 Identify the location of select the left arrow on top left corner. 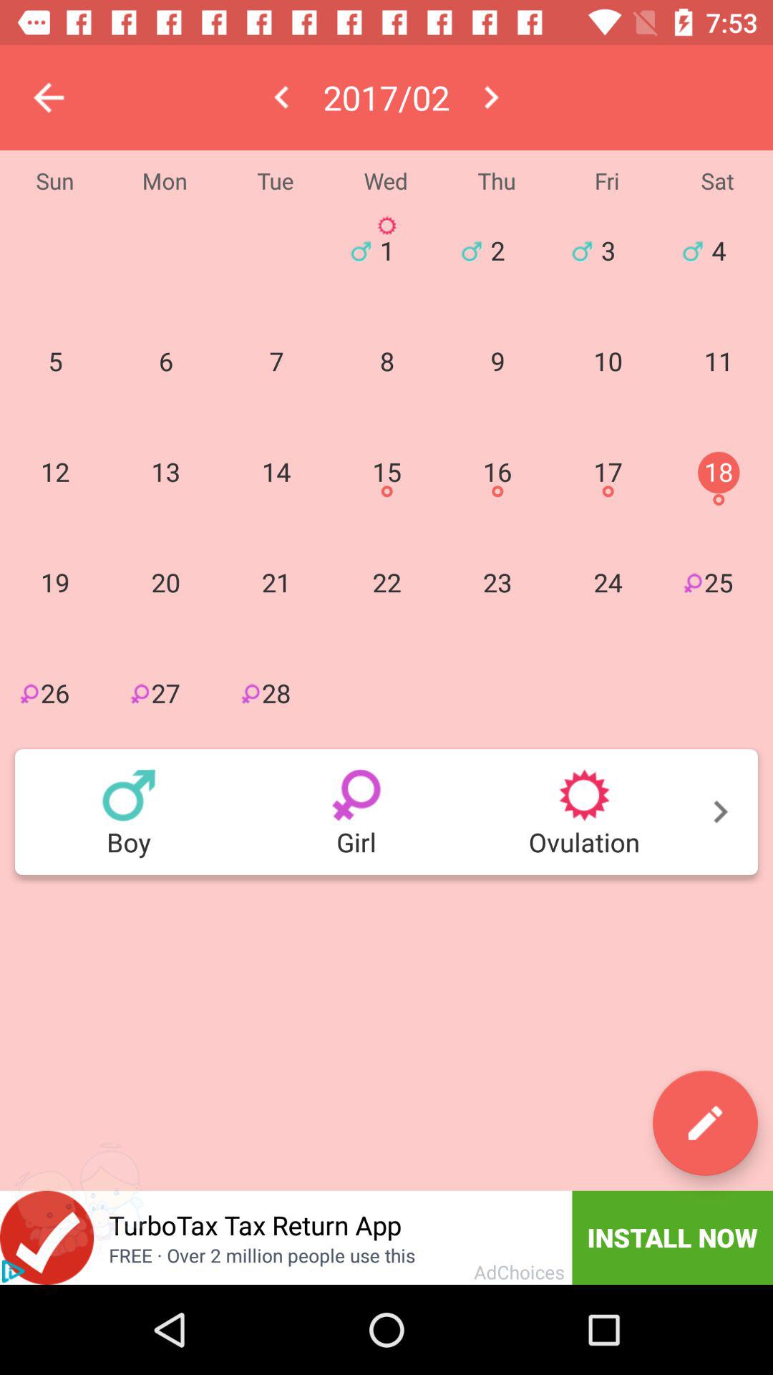
(49, 97).